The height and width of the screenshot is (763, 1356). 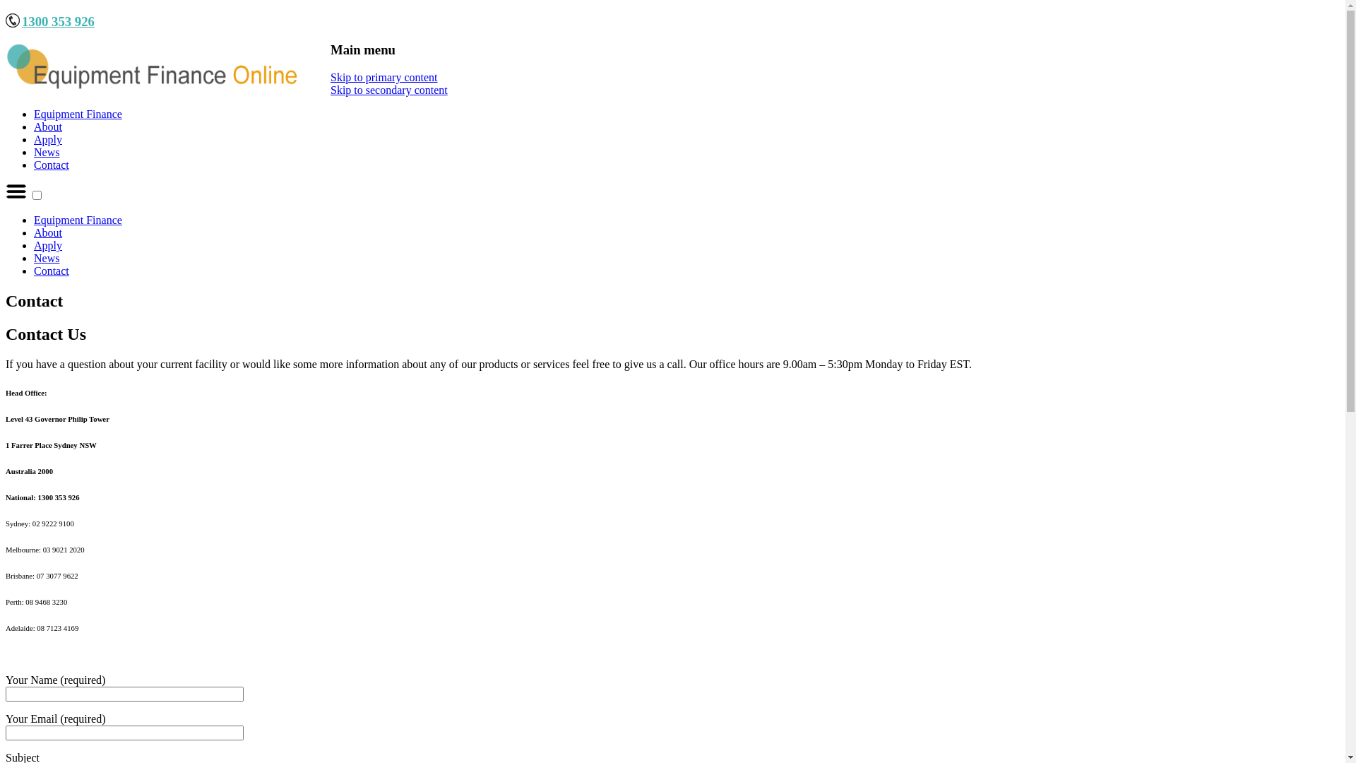 What do you see at coordinates (48, 233) in the screenshot?
I see `About` at bounding box center [48, 233].